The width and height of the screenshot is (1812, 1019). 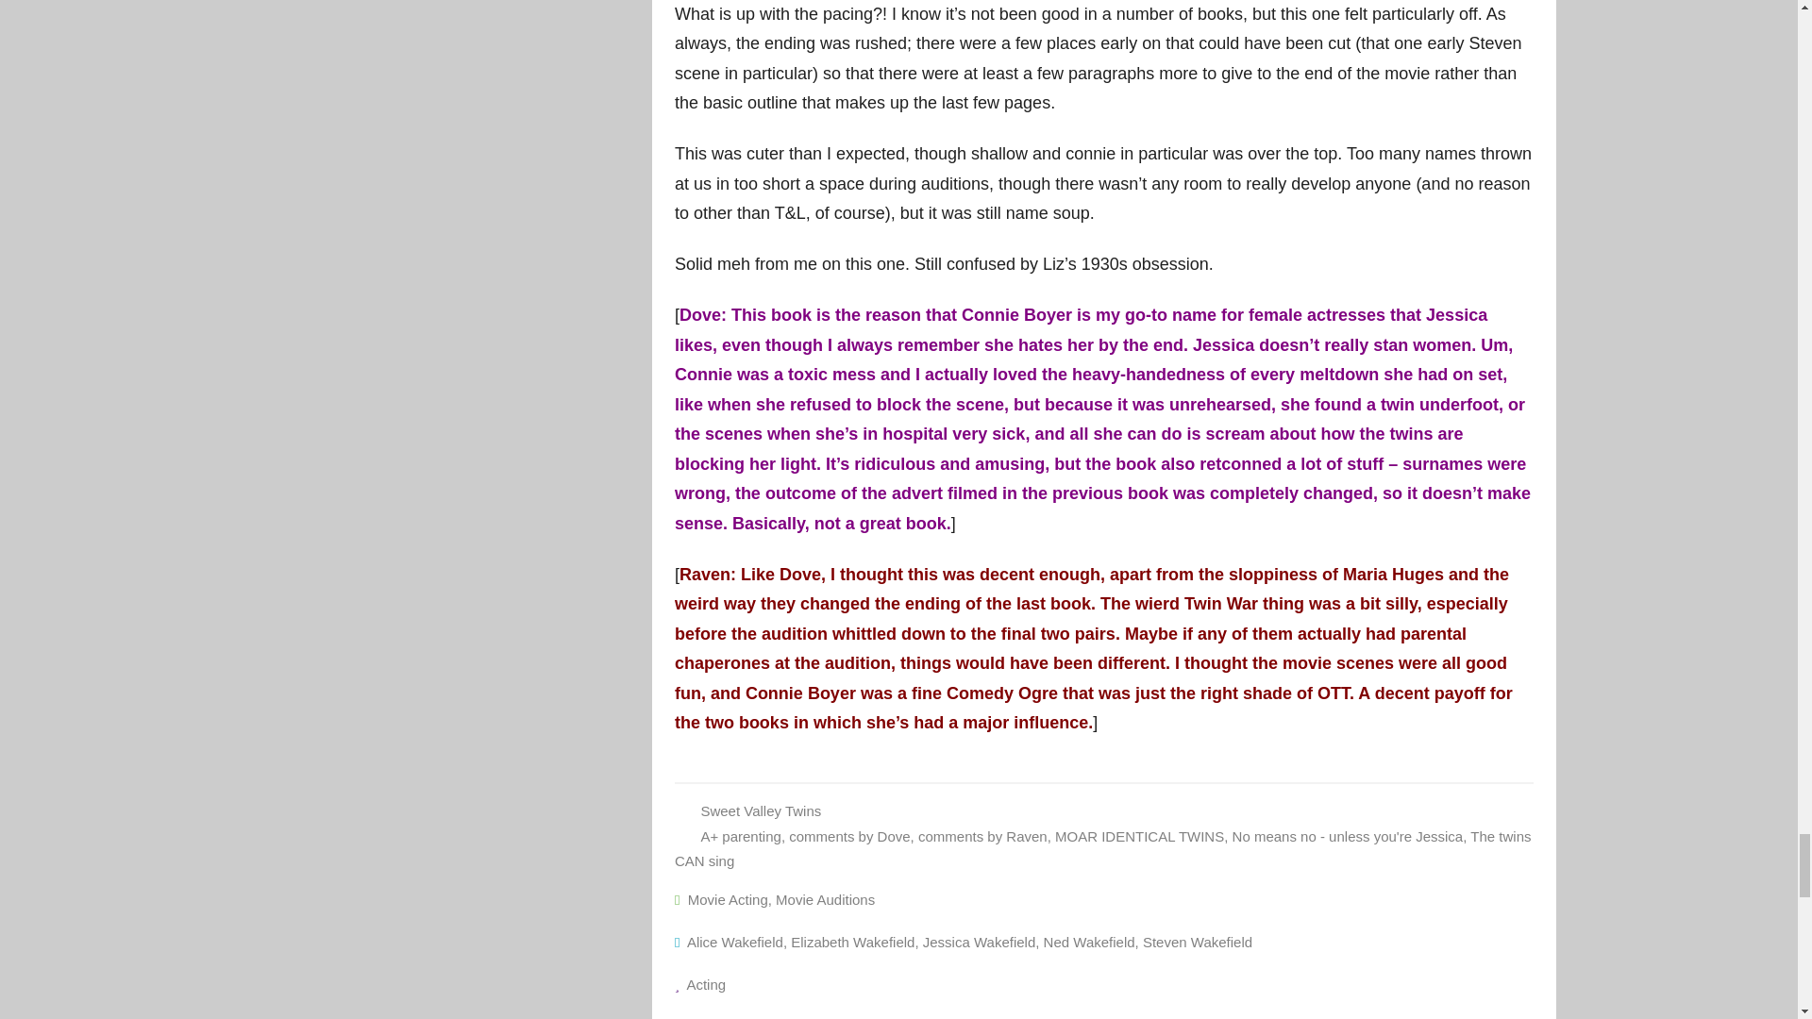 I want to click on Elizabeth Wakefield, so click(x=852, y=942).